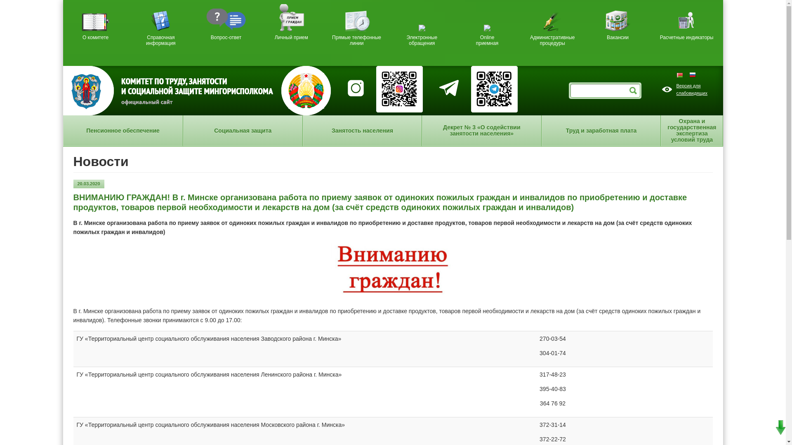 The height and width of the screenshot is (445, 792). Describe the element at coordinates (692, 75) in the screenshot. I see `Russian` at that location.